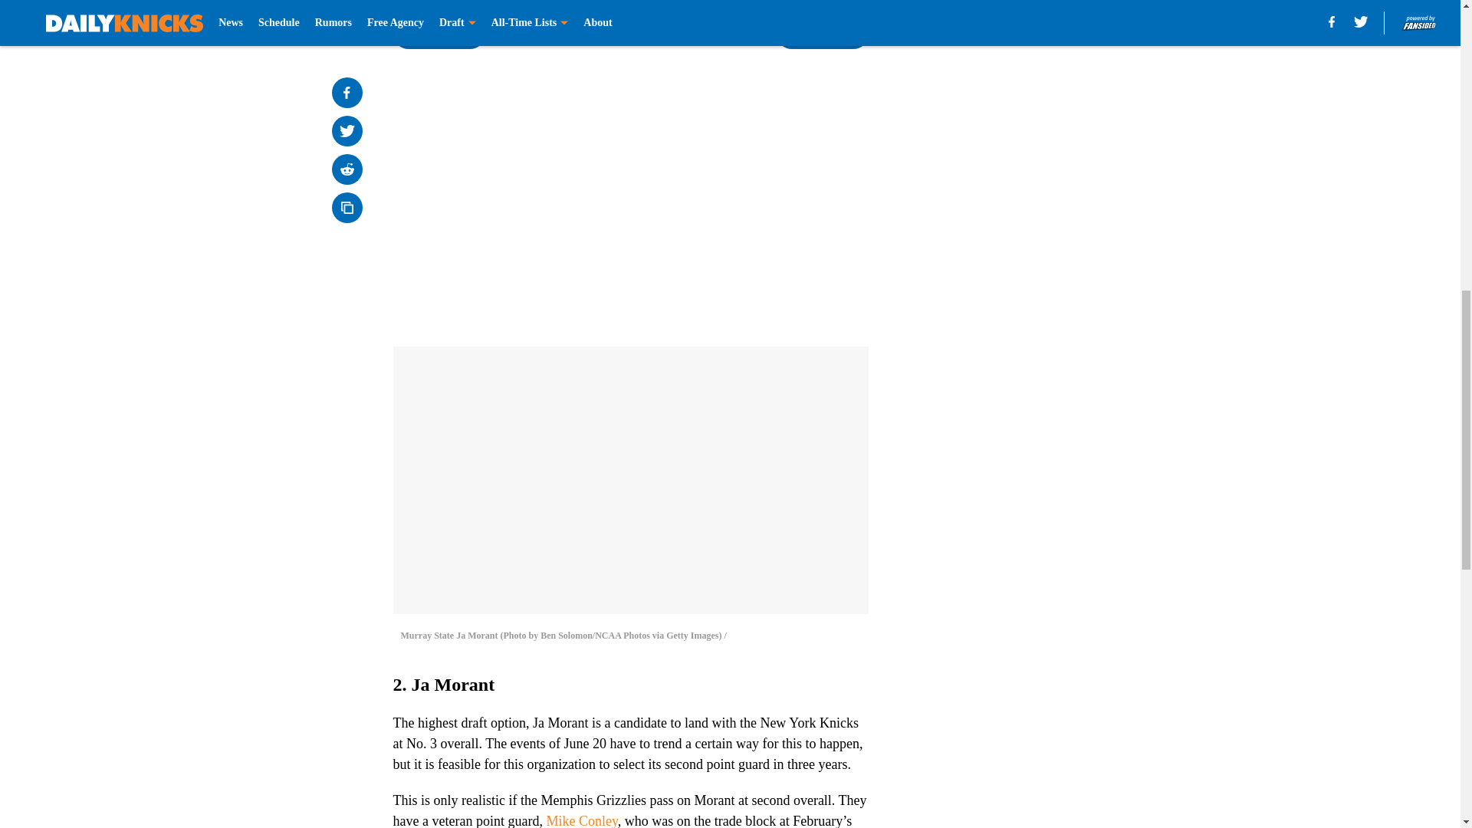  I want to click on Prev, so click(439, 33).